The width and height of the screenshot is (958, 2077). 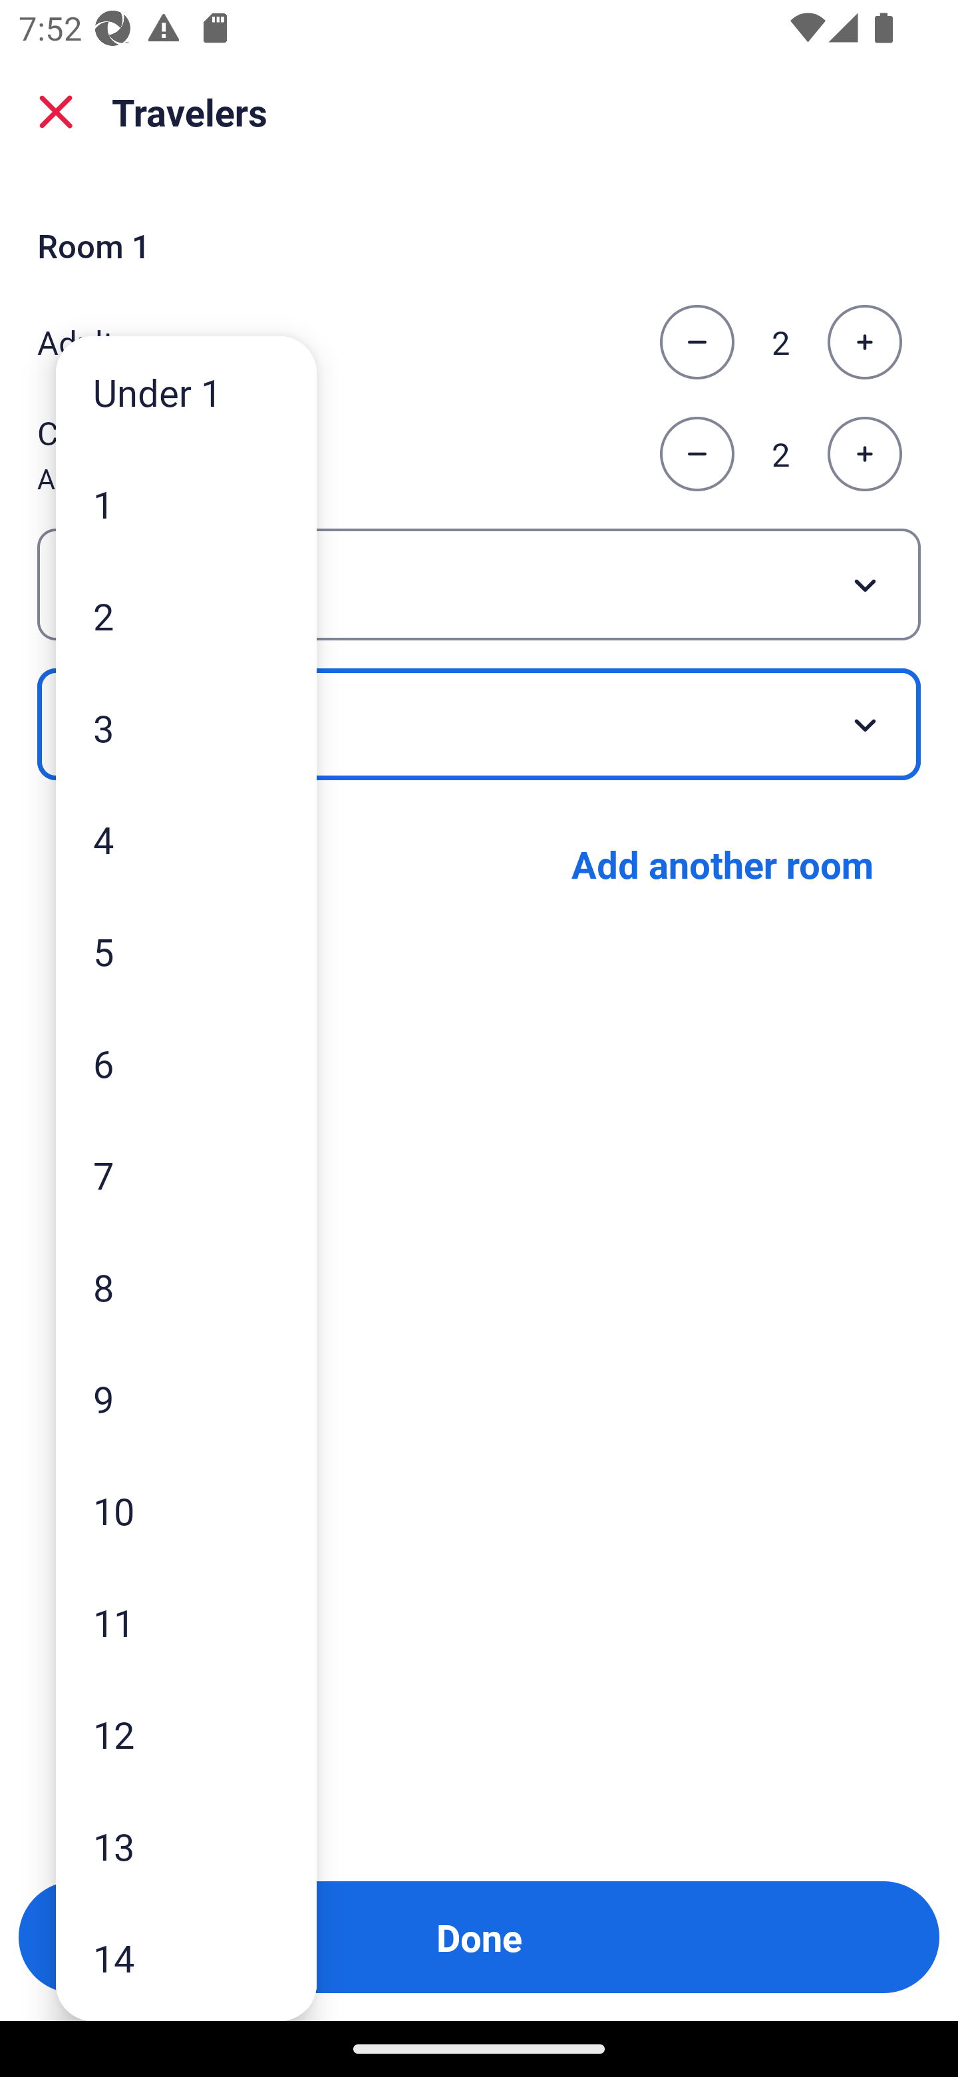 I want to click on 12, so click(x=186, y=1733).